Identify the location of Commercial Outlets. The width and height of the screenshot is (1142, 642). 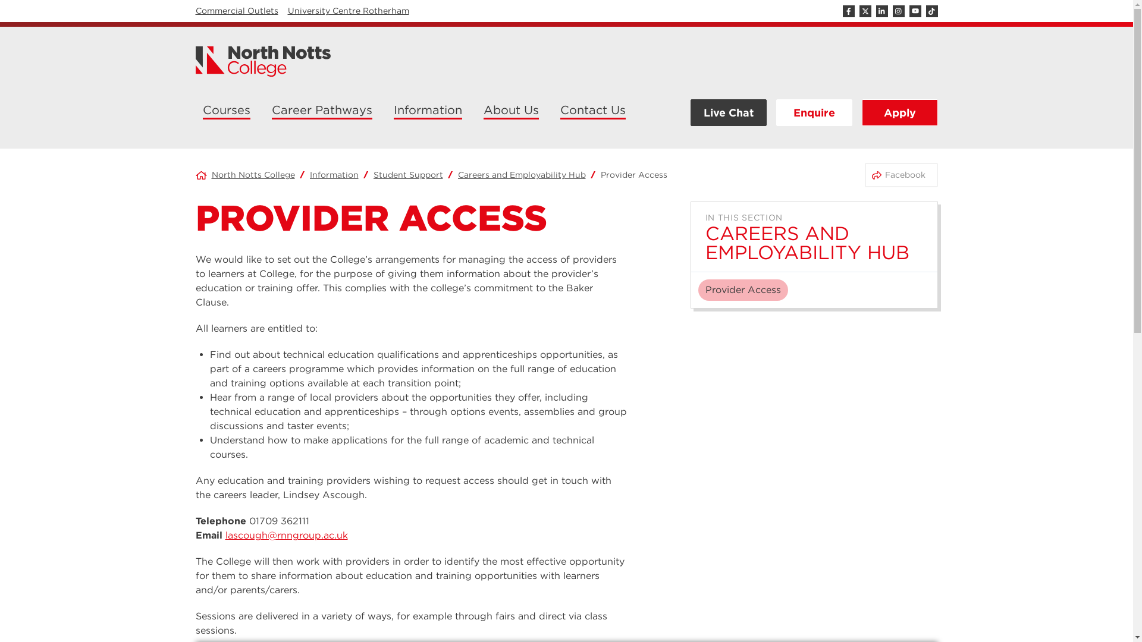
(236, 10).